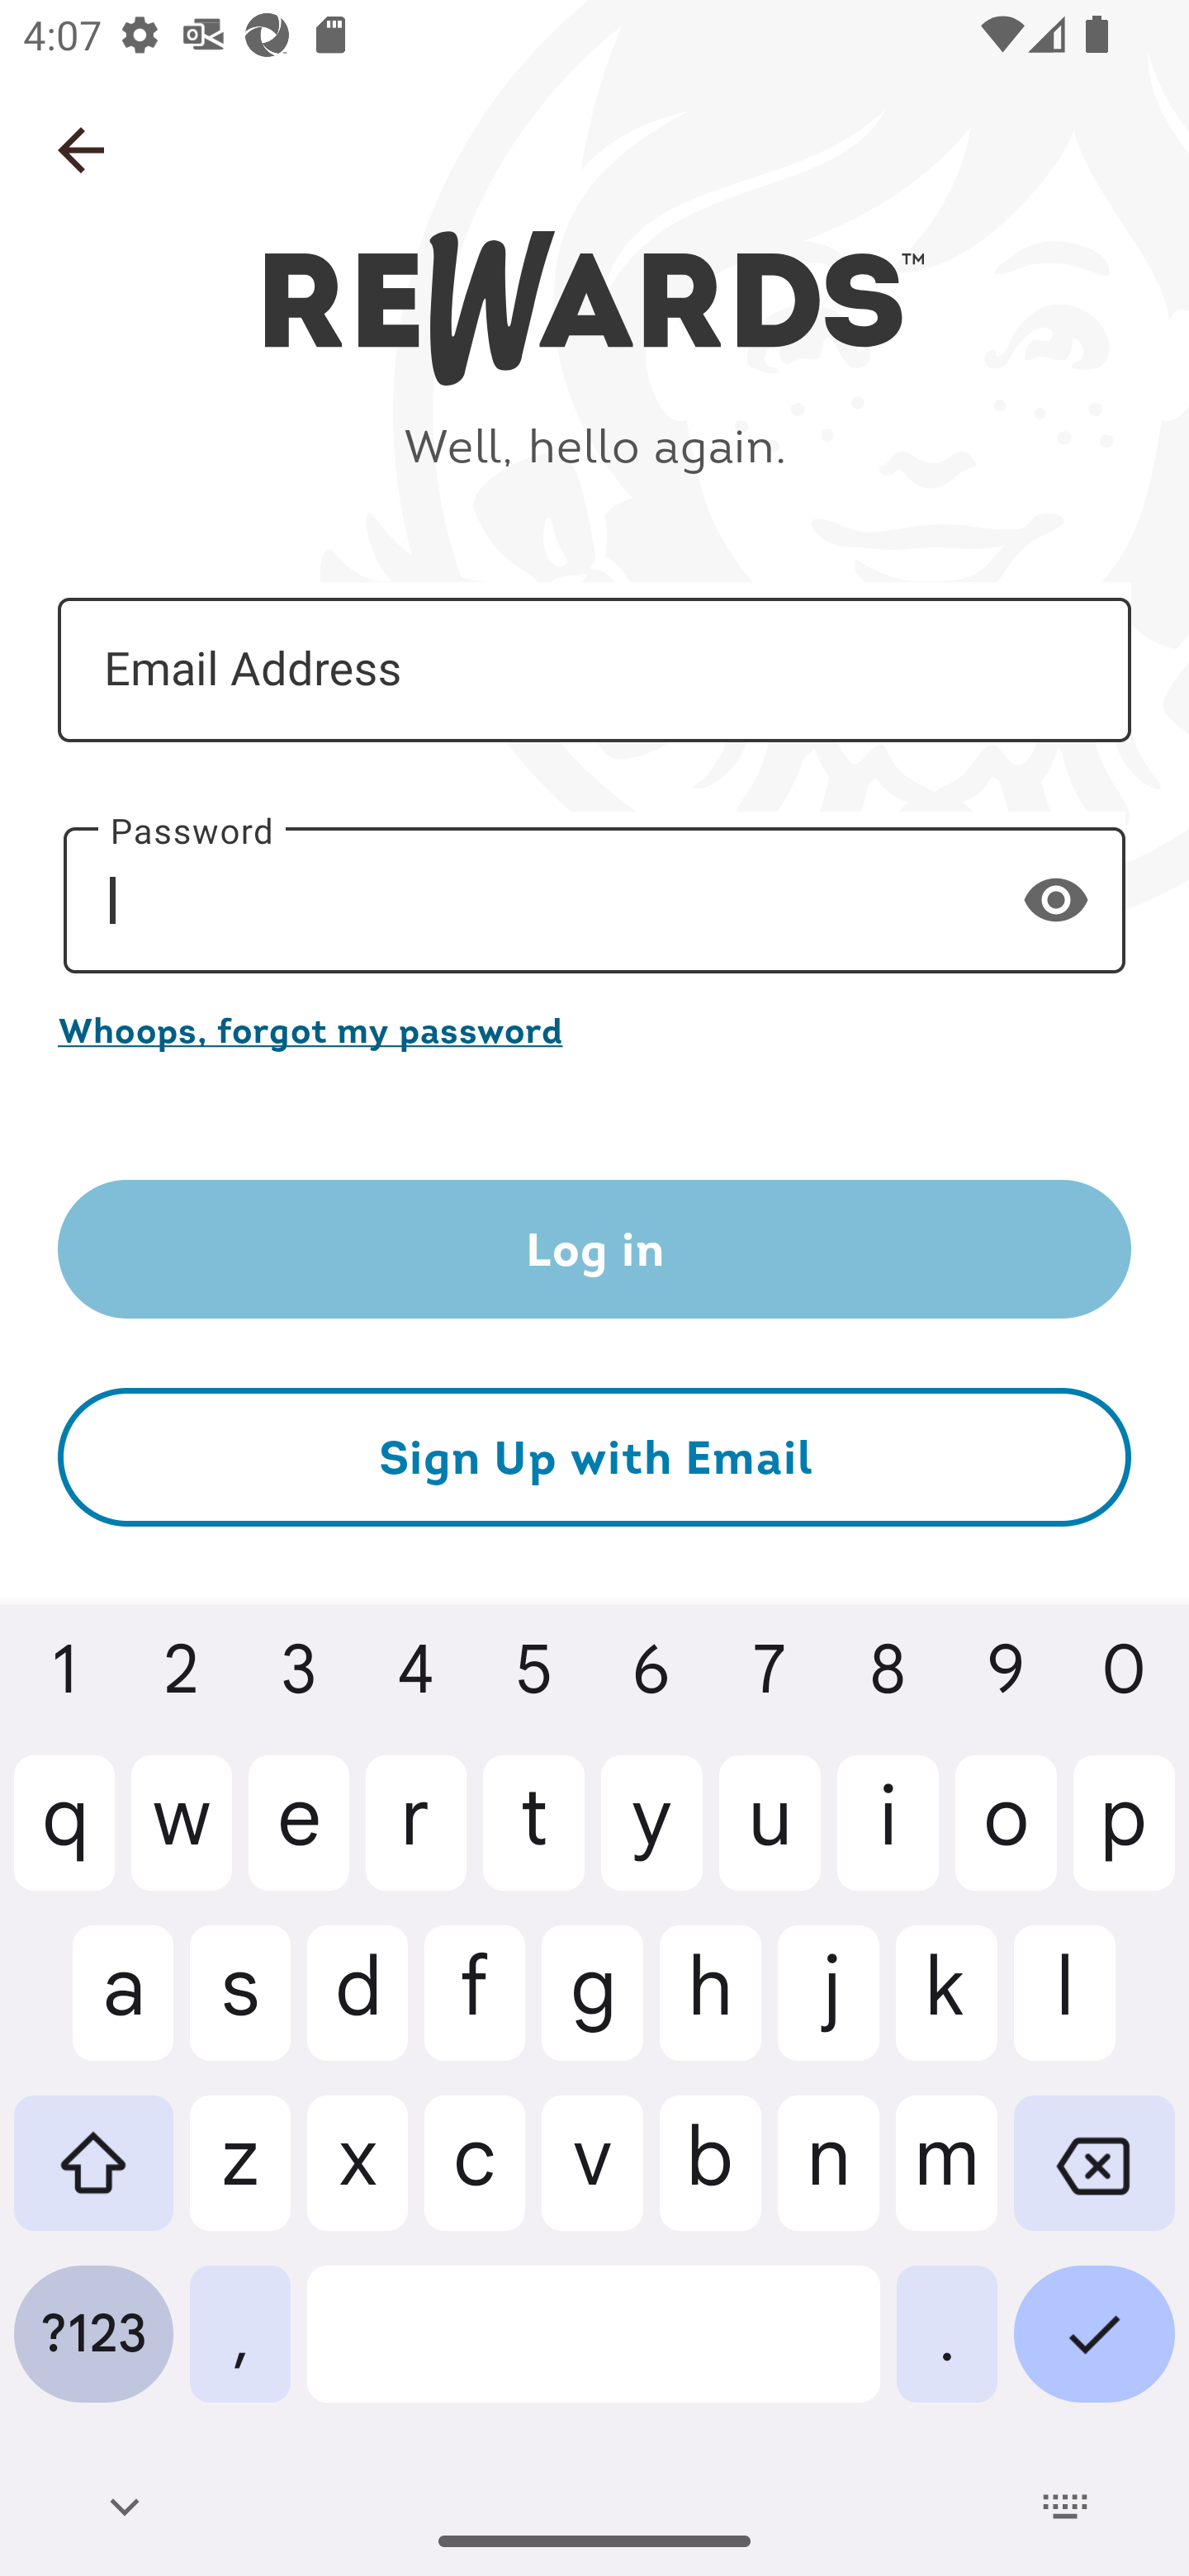 Image resolution: width=1189 pixels, height=2576 pixels. I want to click on Show password, so click(1056, 898).